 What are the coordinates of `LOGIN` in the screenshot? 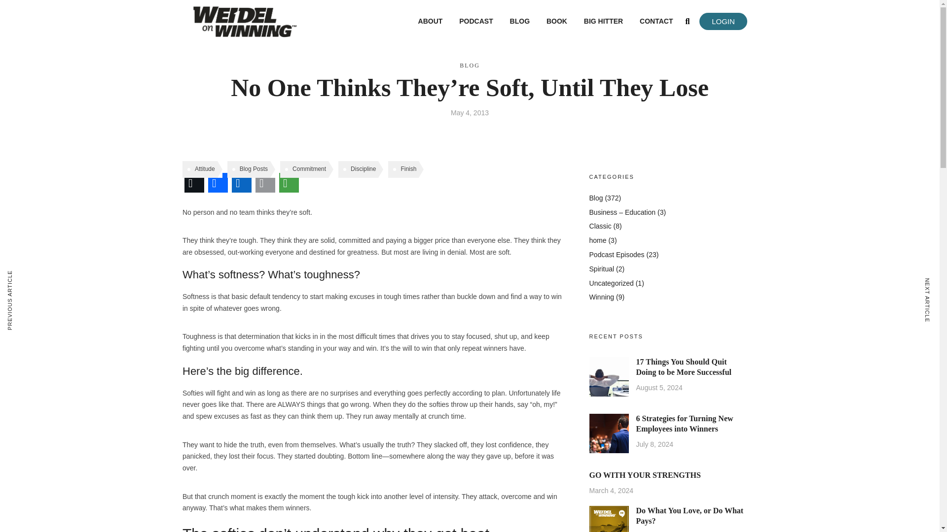 It's located at (723, 21).